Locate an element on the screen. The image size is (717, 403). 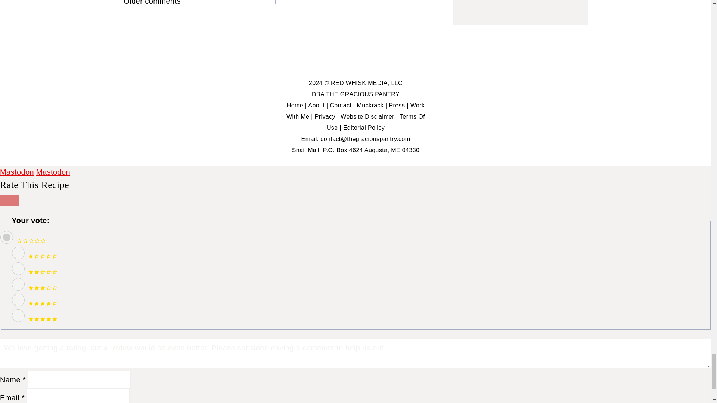
1 is located at coordinates (18, 253).